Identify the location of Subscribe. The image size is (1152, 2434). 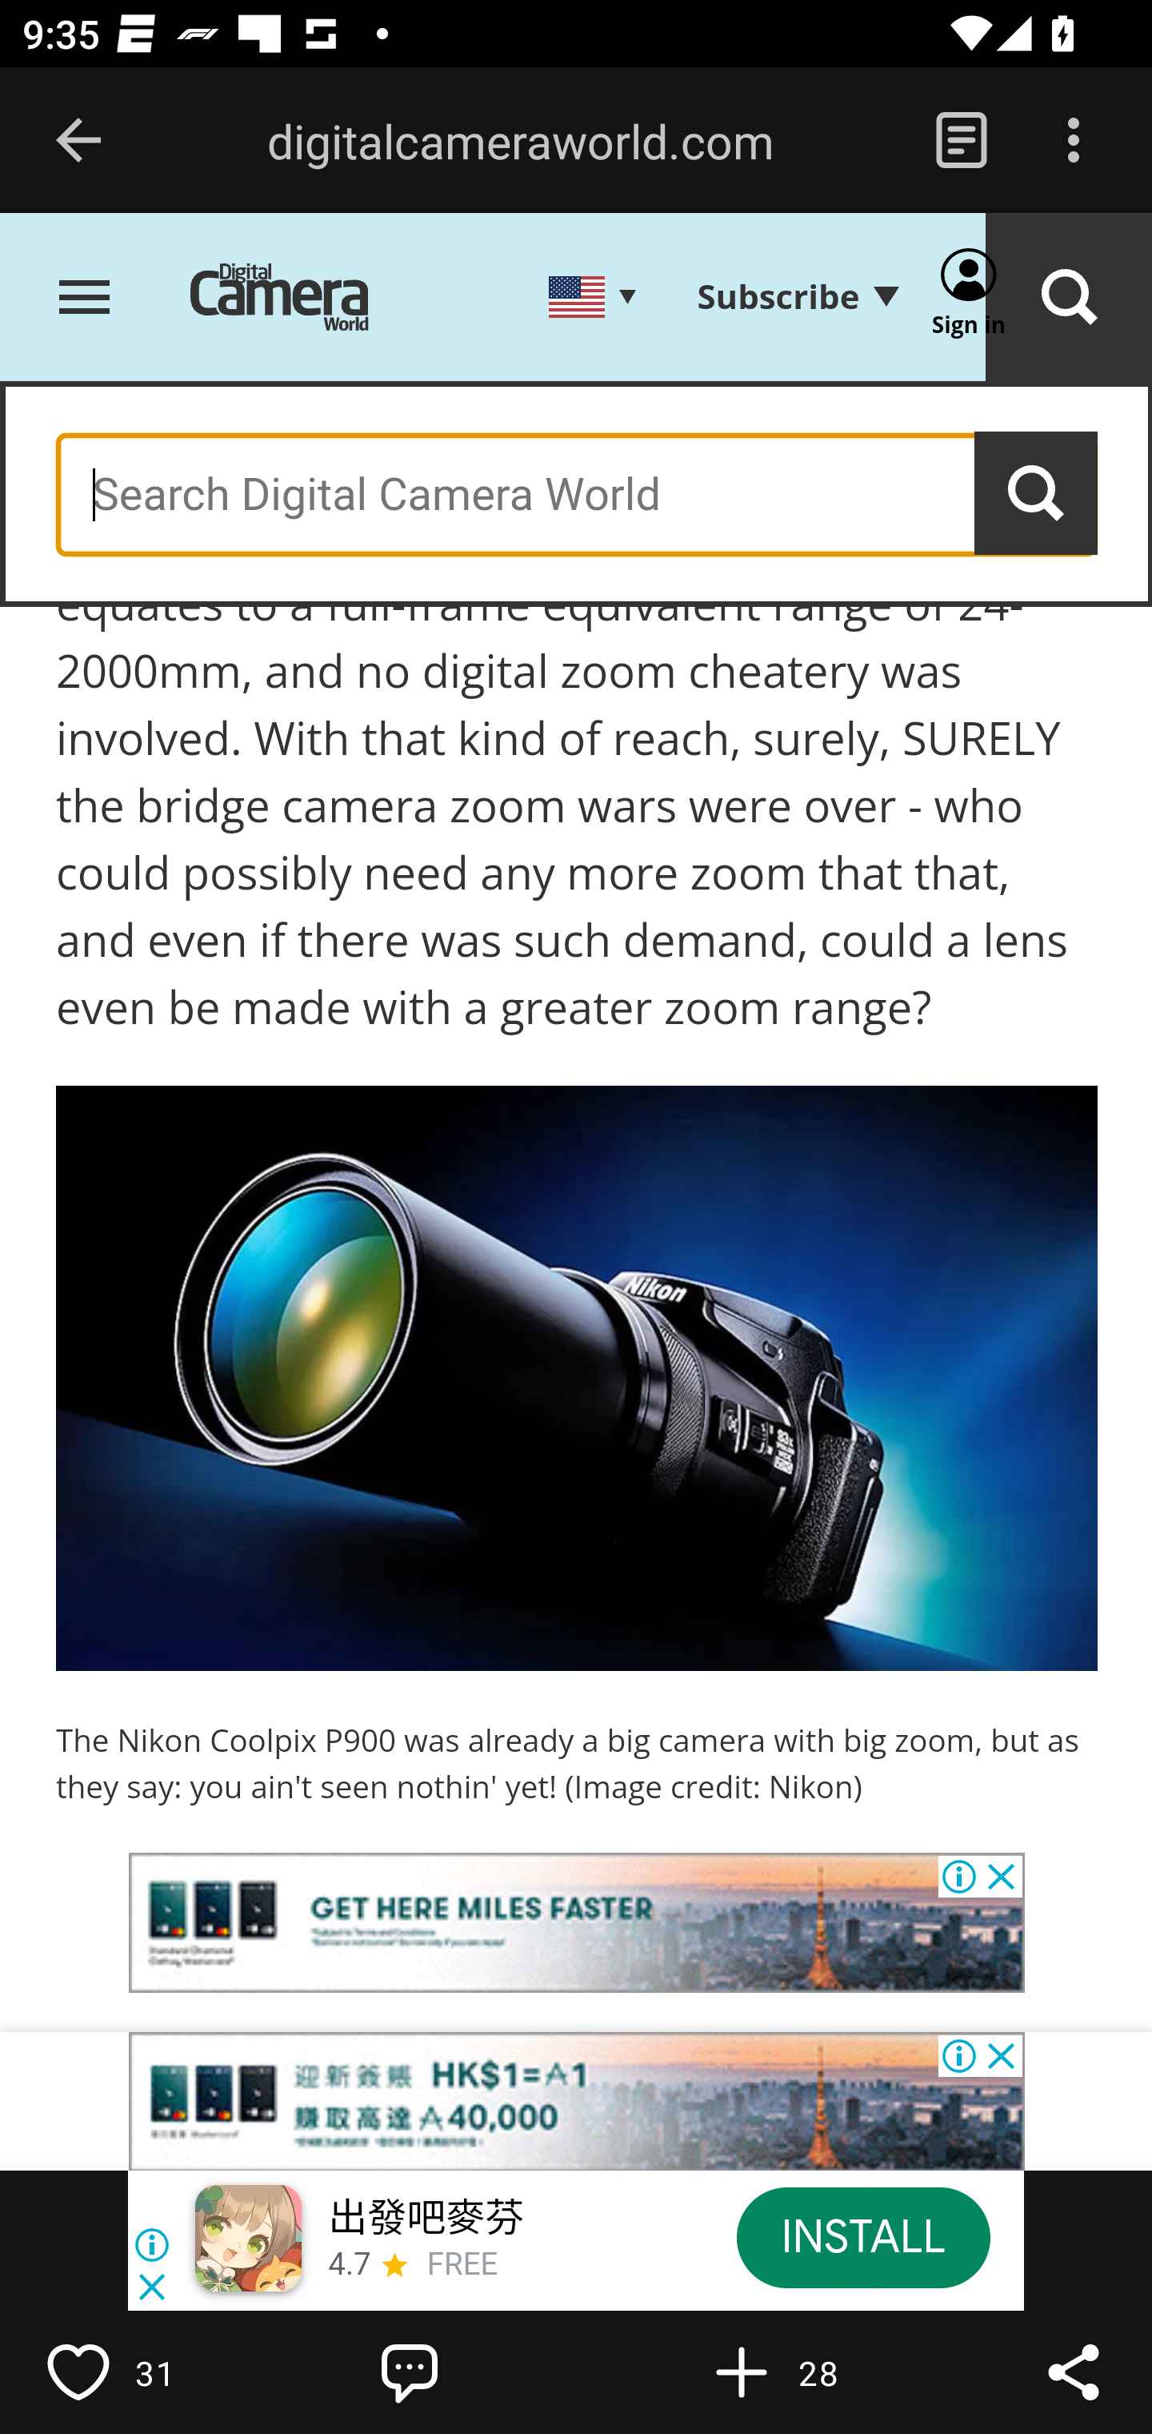
(797, 298).